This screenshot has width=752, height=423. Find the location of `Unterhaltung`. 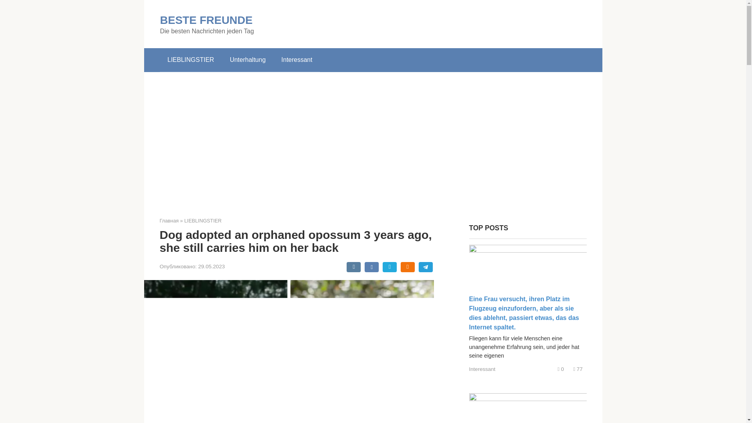

Unterhaltung is located at coordinates (248, 60).